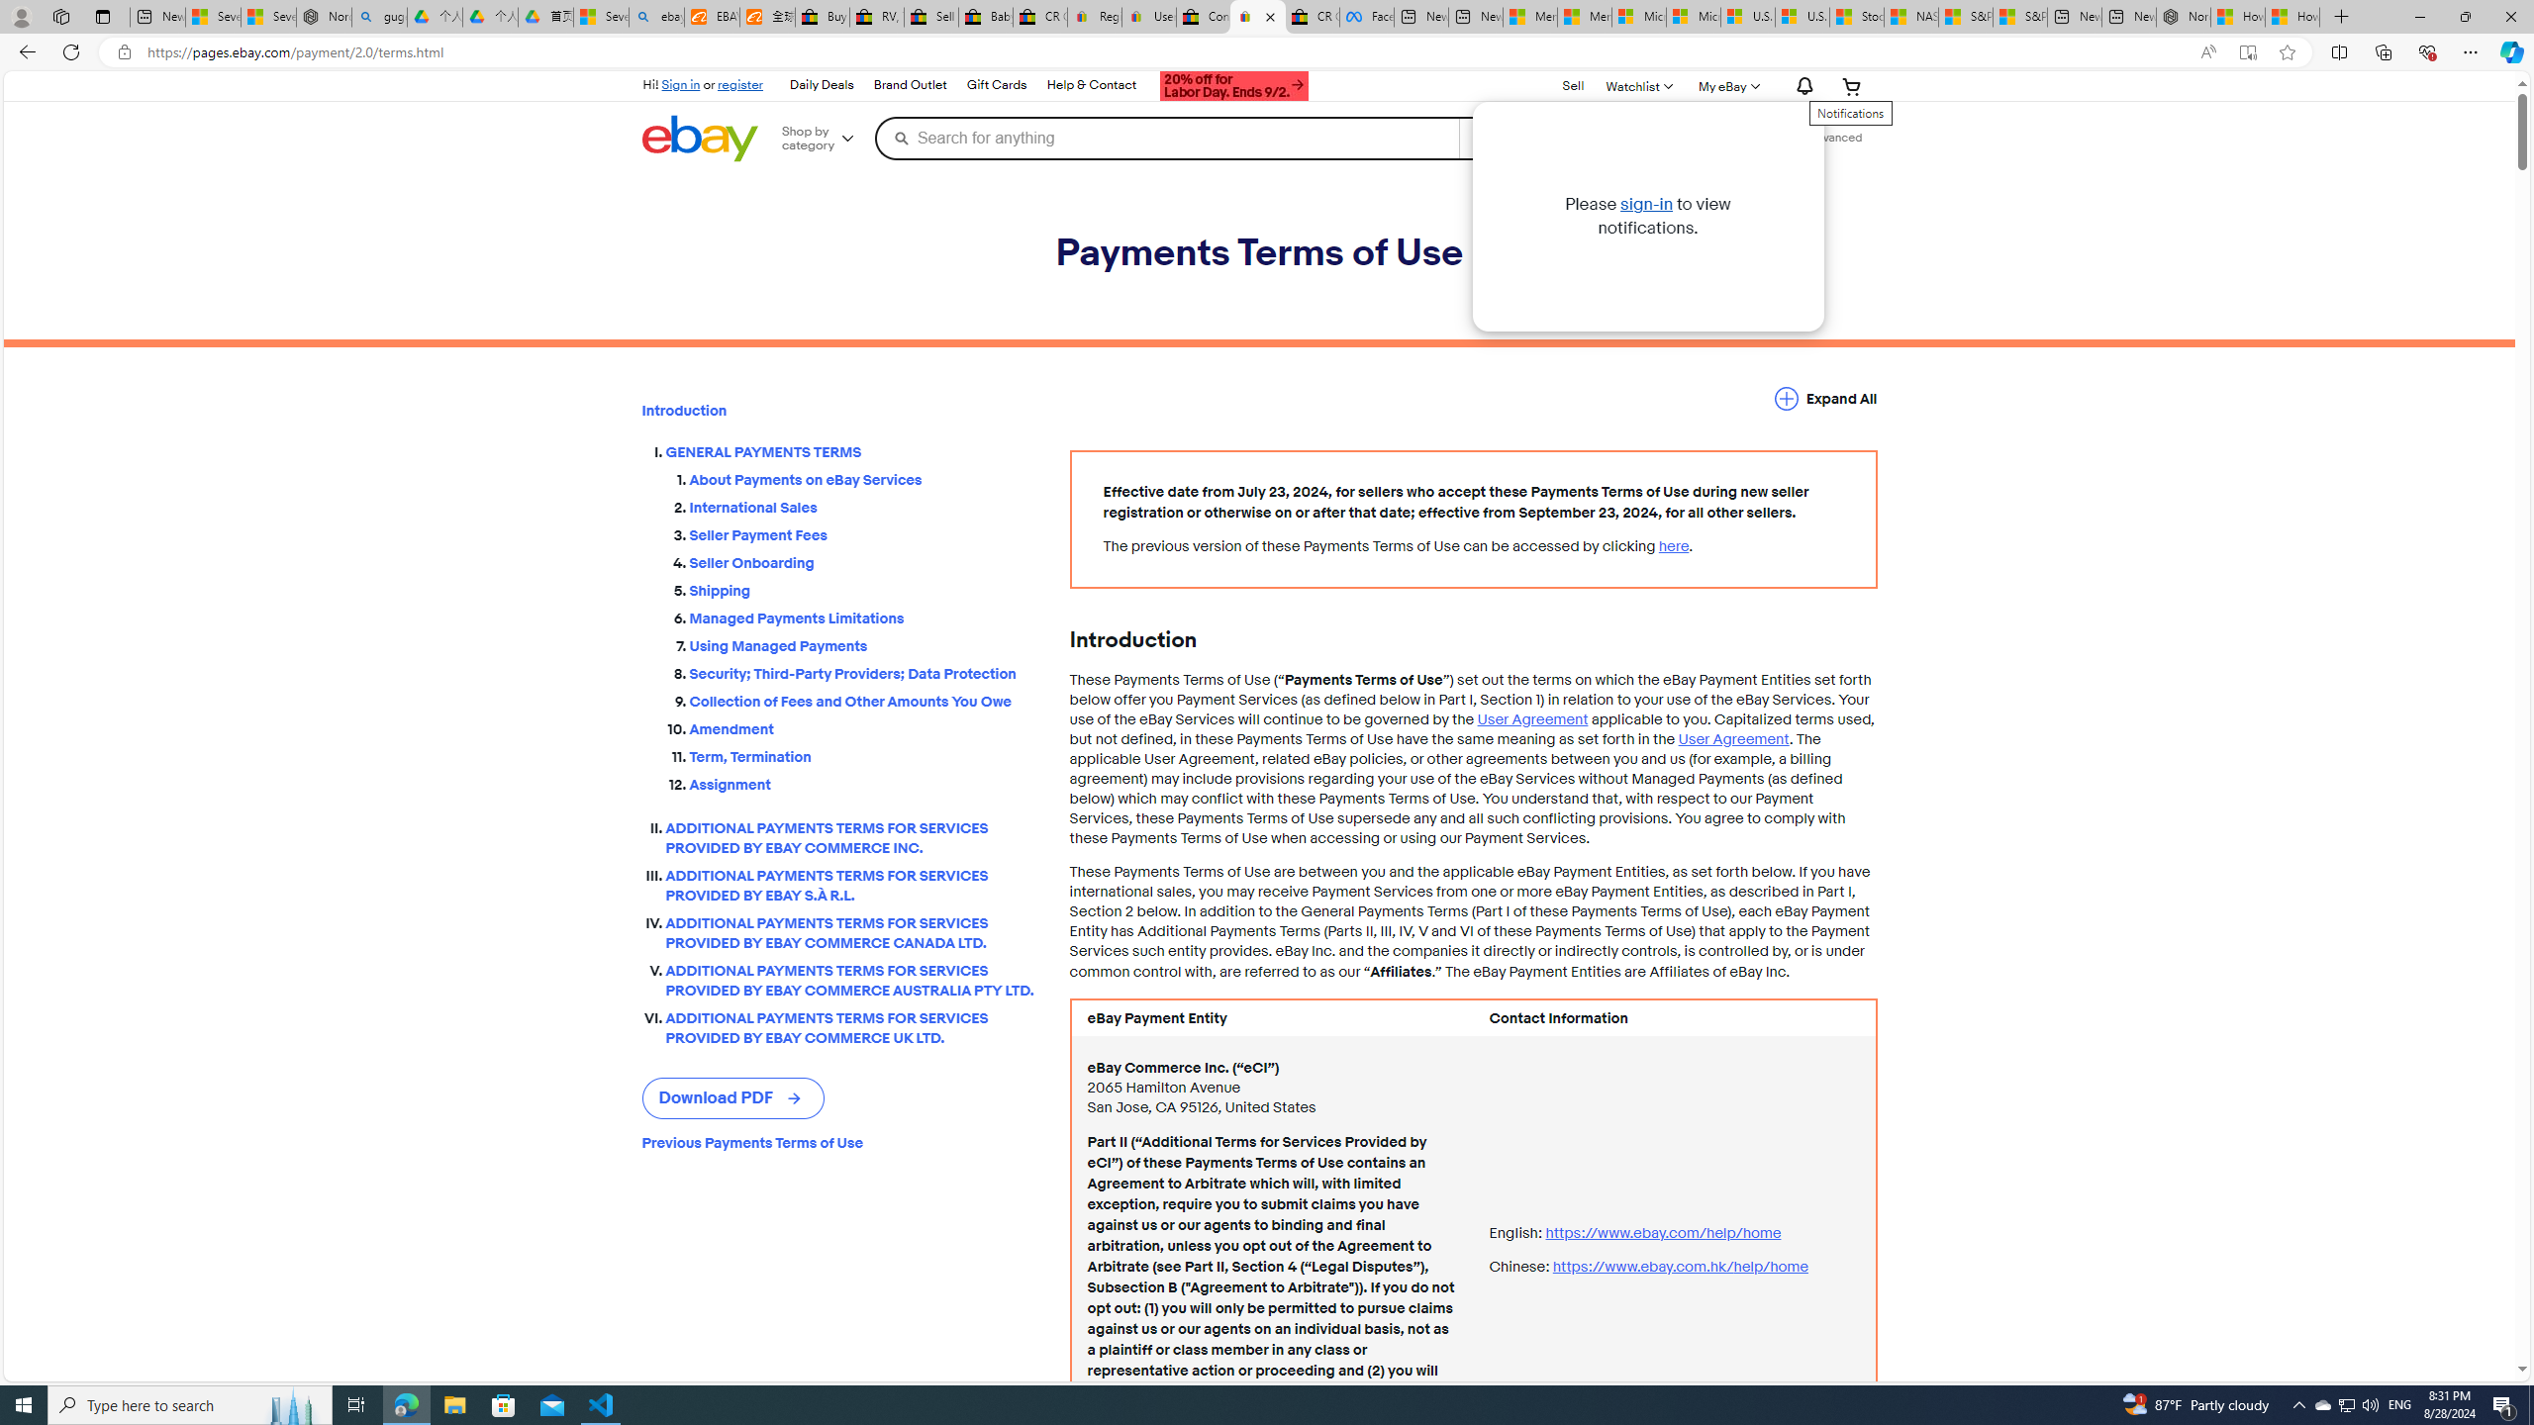 The image size is (2534, 1425). I want to click on Using Managed Payments, so click(863, 646).